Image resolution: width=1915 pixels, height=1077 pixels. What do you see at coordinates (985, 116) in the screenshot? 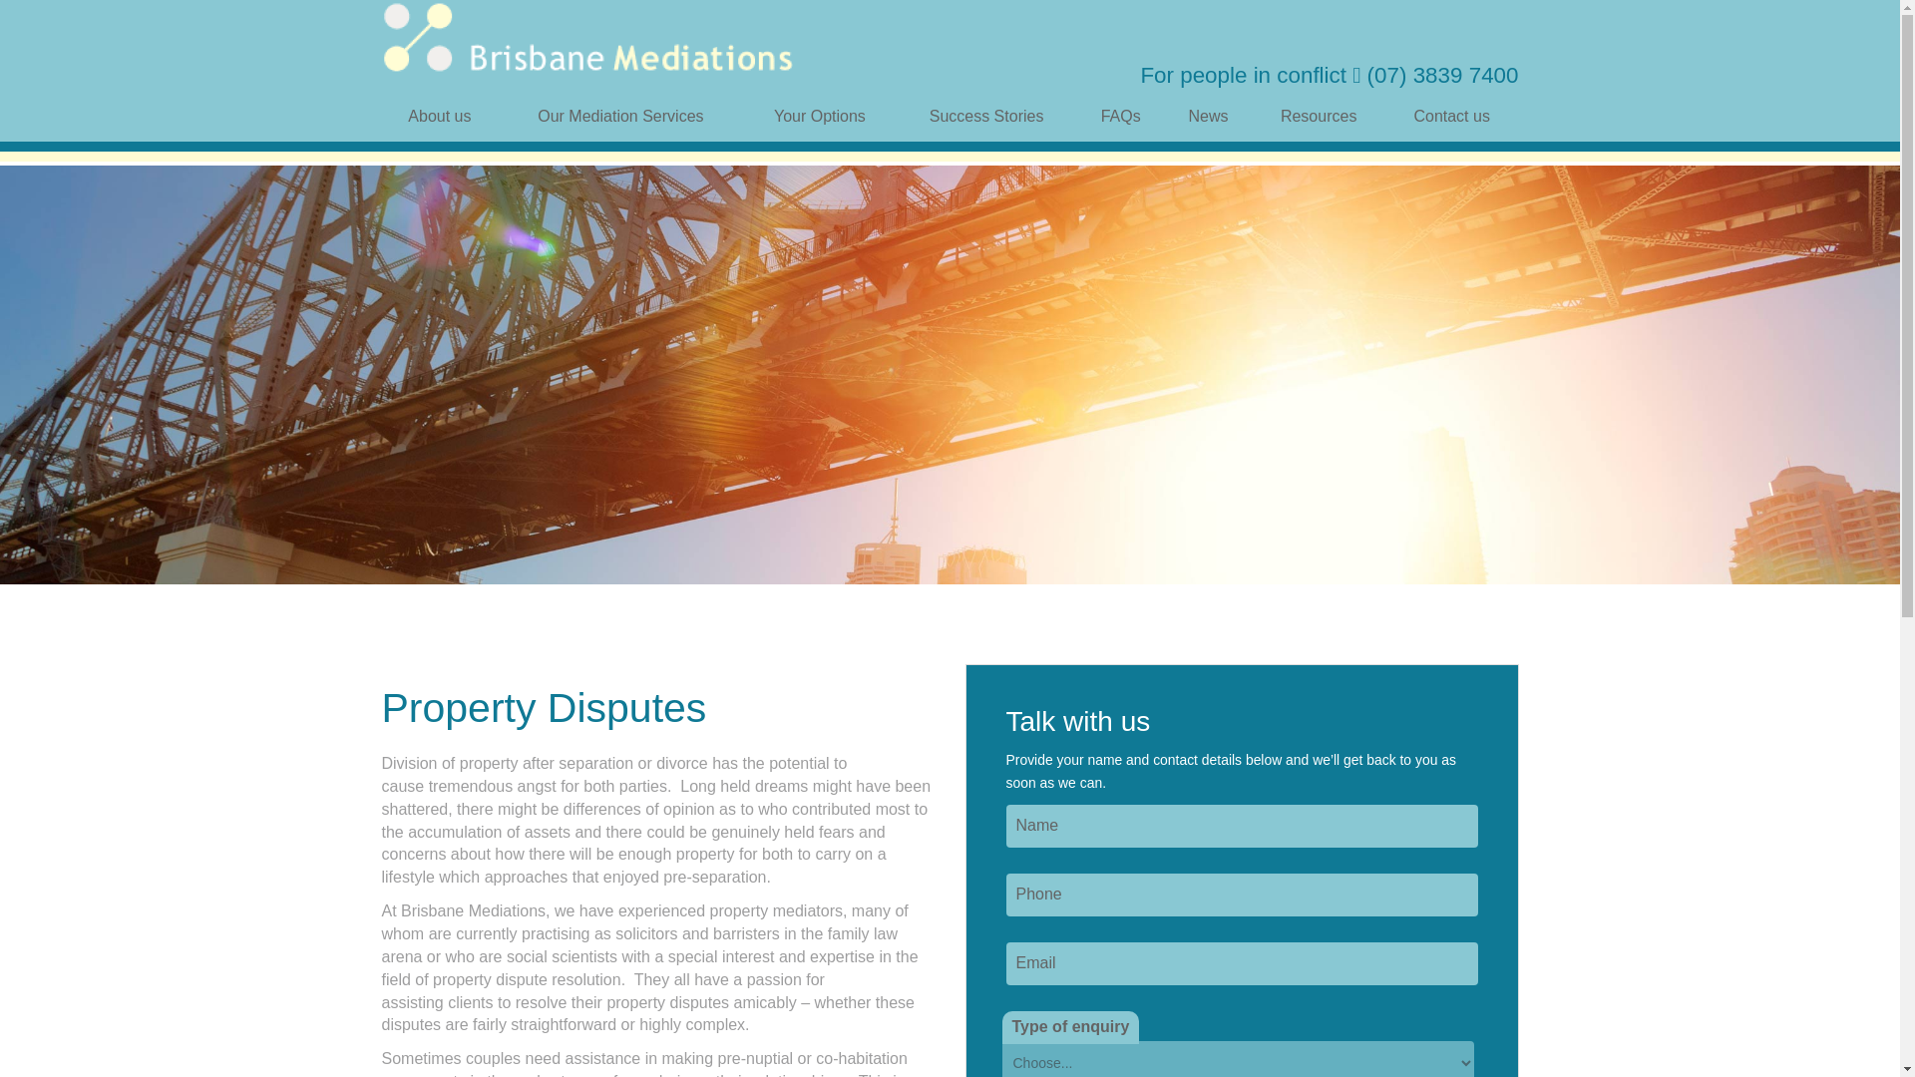
I see `Success Stories` at bounding box center [985, 116].